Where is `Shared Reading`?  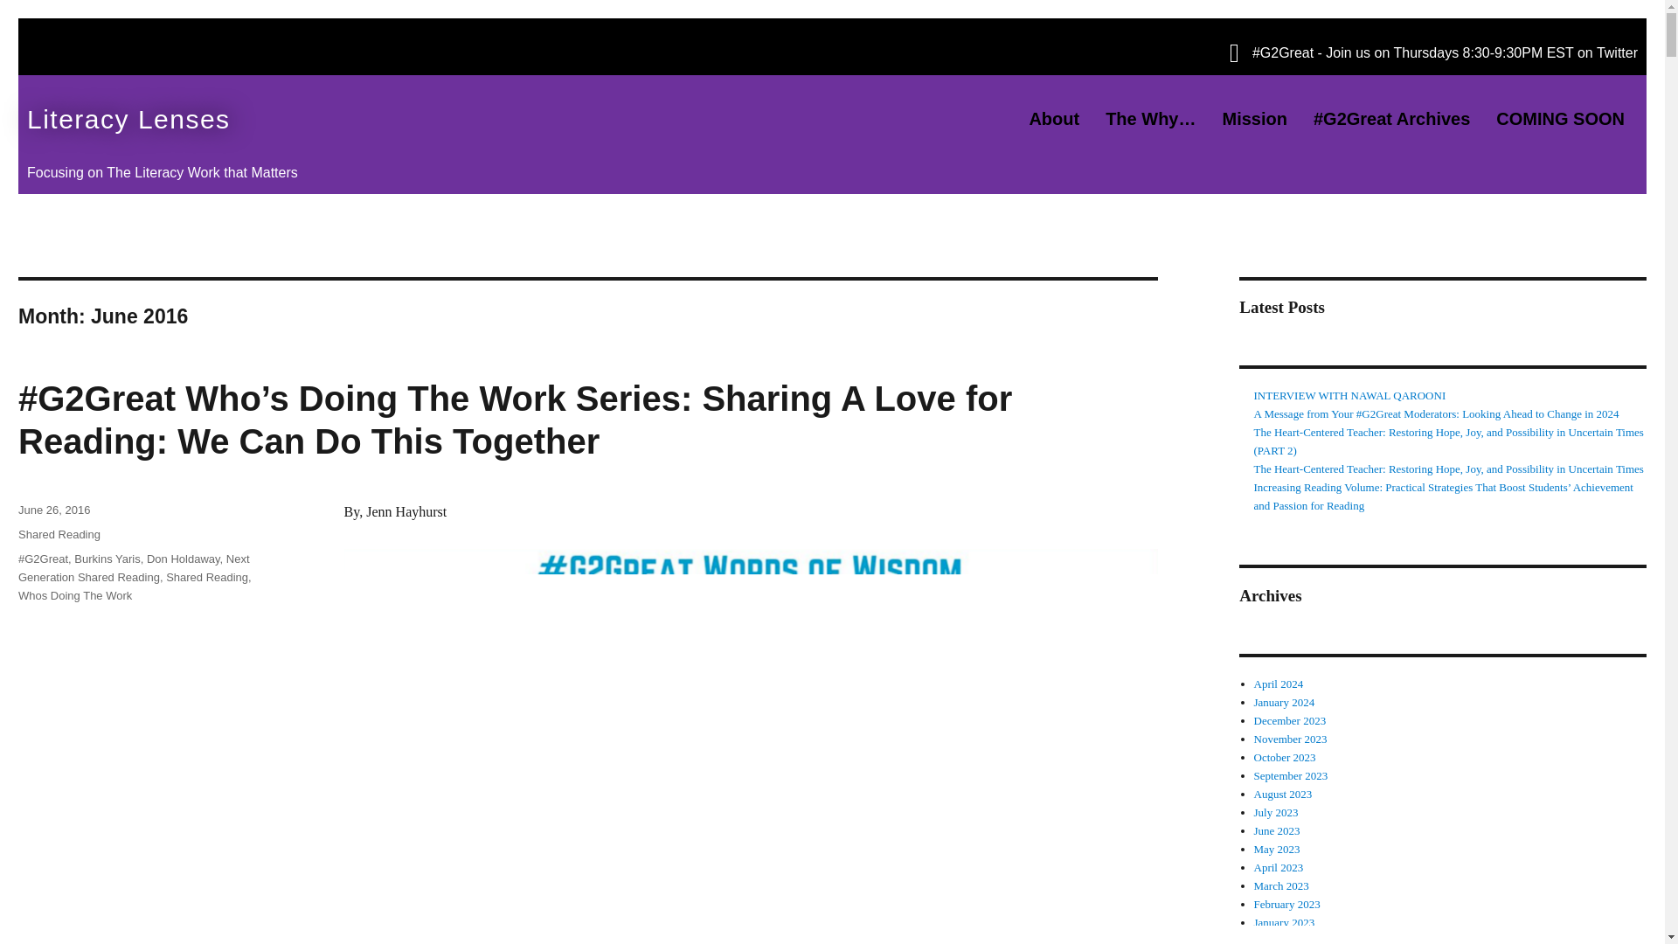 Shared Reading is located at coordinates (207, 577).